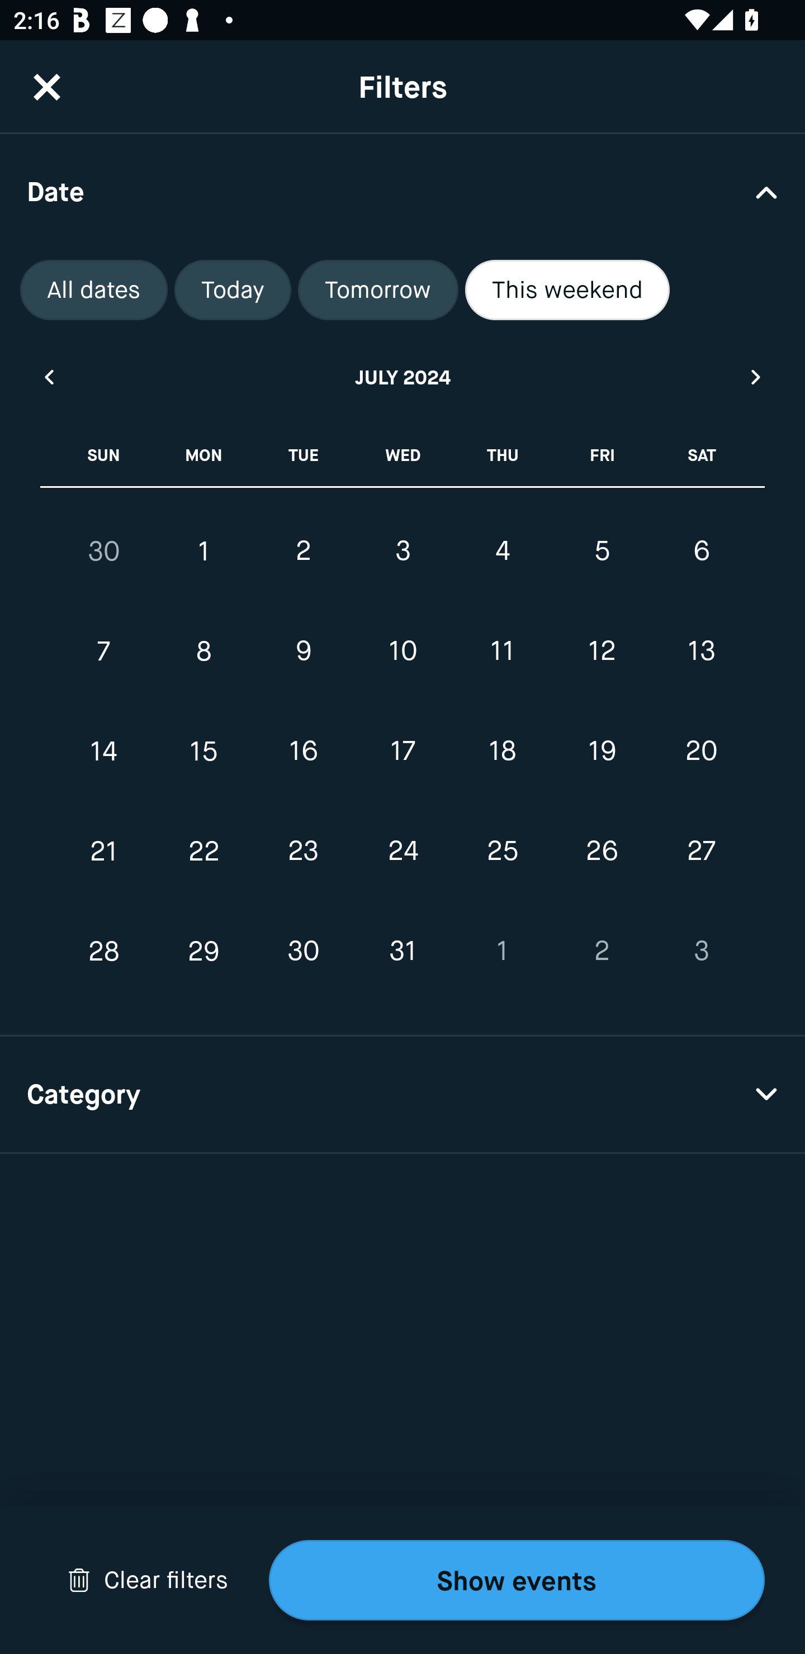 The height and width of the screenshot is (1654, 805). What do you see at coordinates (148, 1580) in the screenshot?
I see `Drop Down Arrow Clear filters` at bounding box center [148, 1580].